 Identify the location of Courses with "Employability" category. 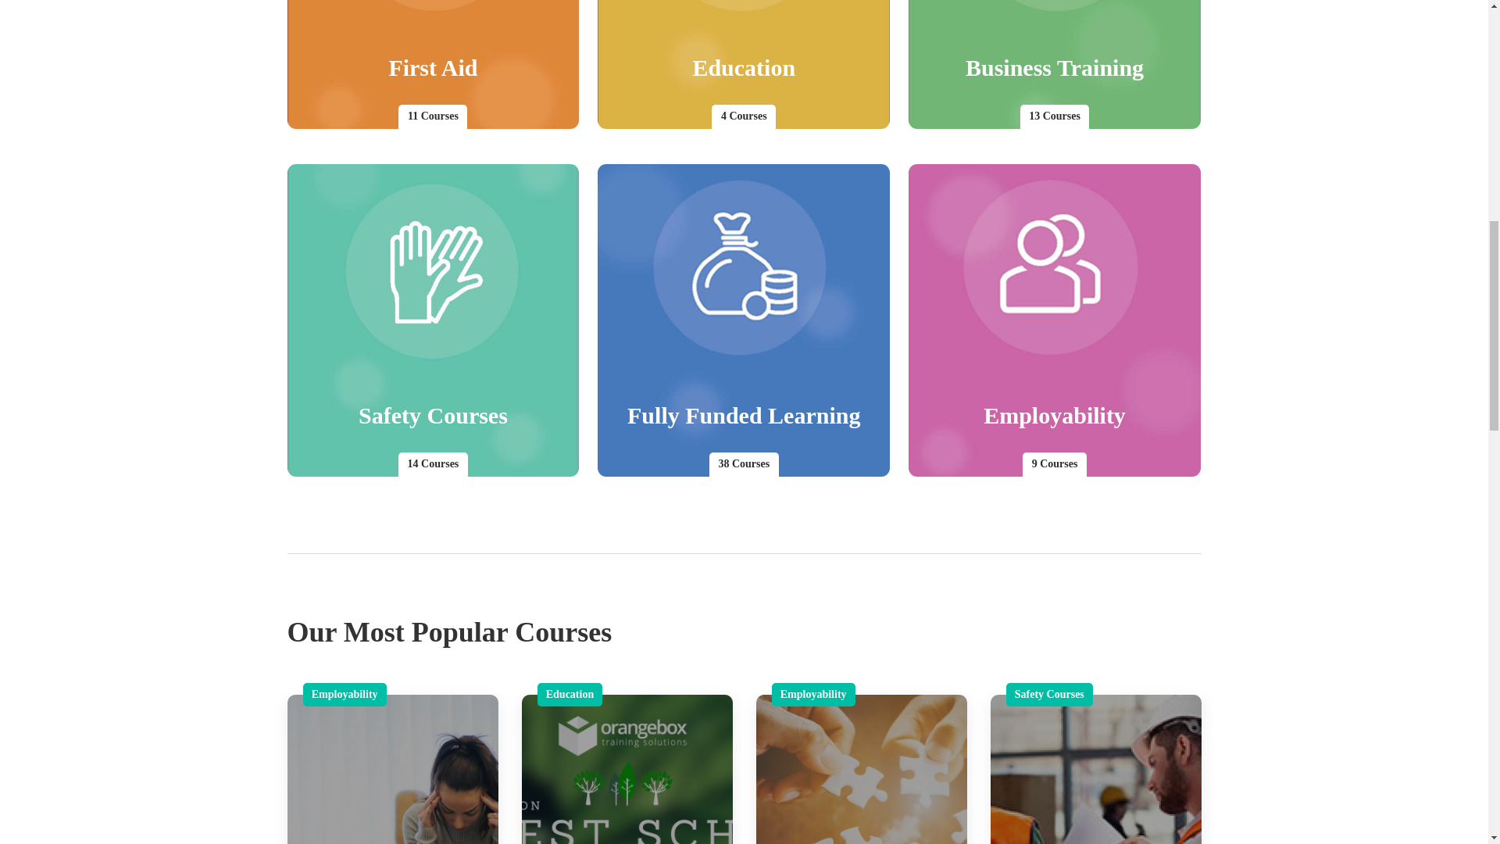
(1055, 320).